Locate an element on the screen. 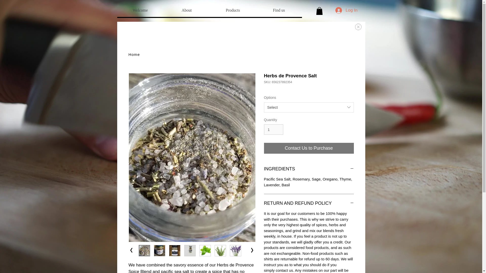 The height and width of the screenshot is (273, 486). Log In is located at coordinates (346, 10).